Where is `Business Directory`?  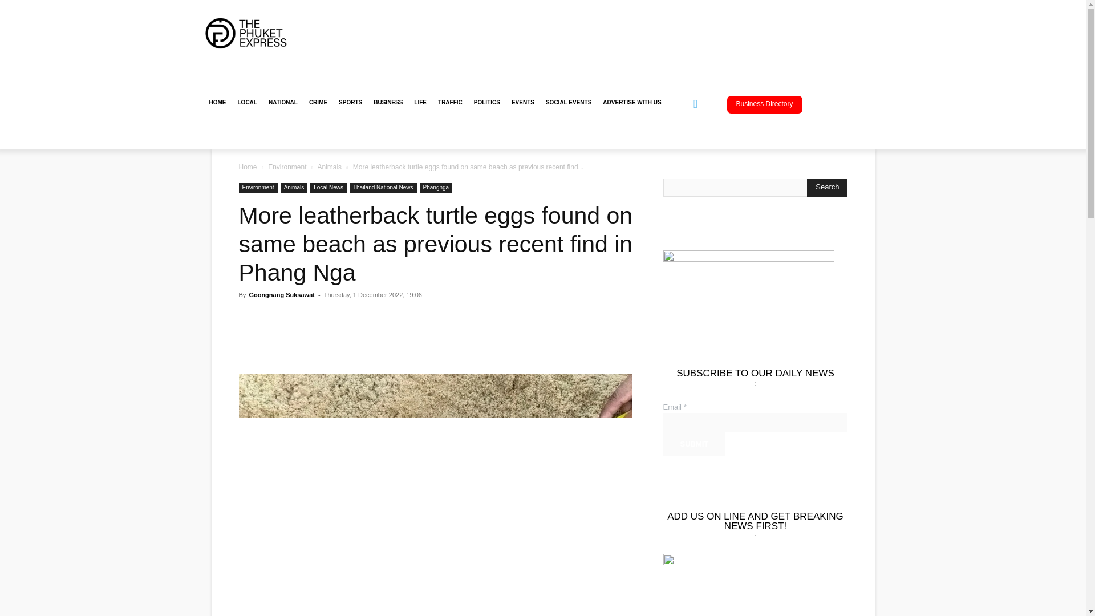 Business Directory is located at coordinates (764, 104).